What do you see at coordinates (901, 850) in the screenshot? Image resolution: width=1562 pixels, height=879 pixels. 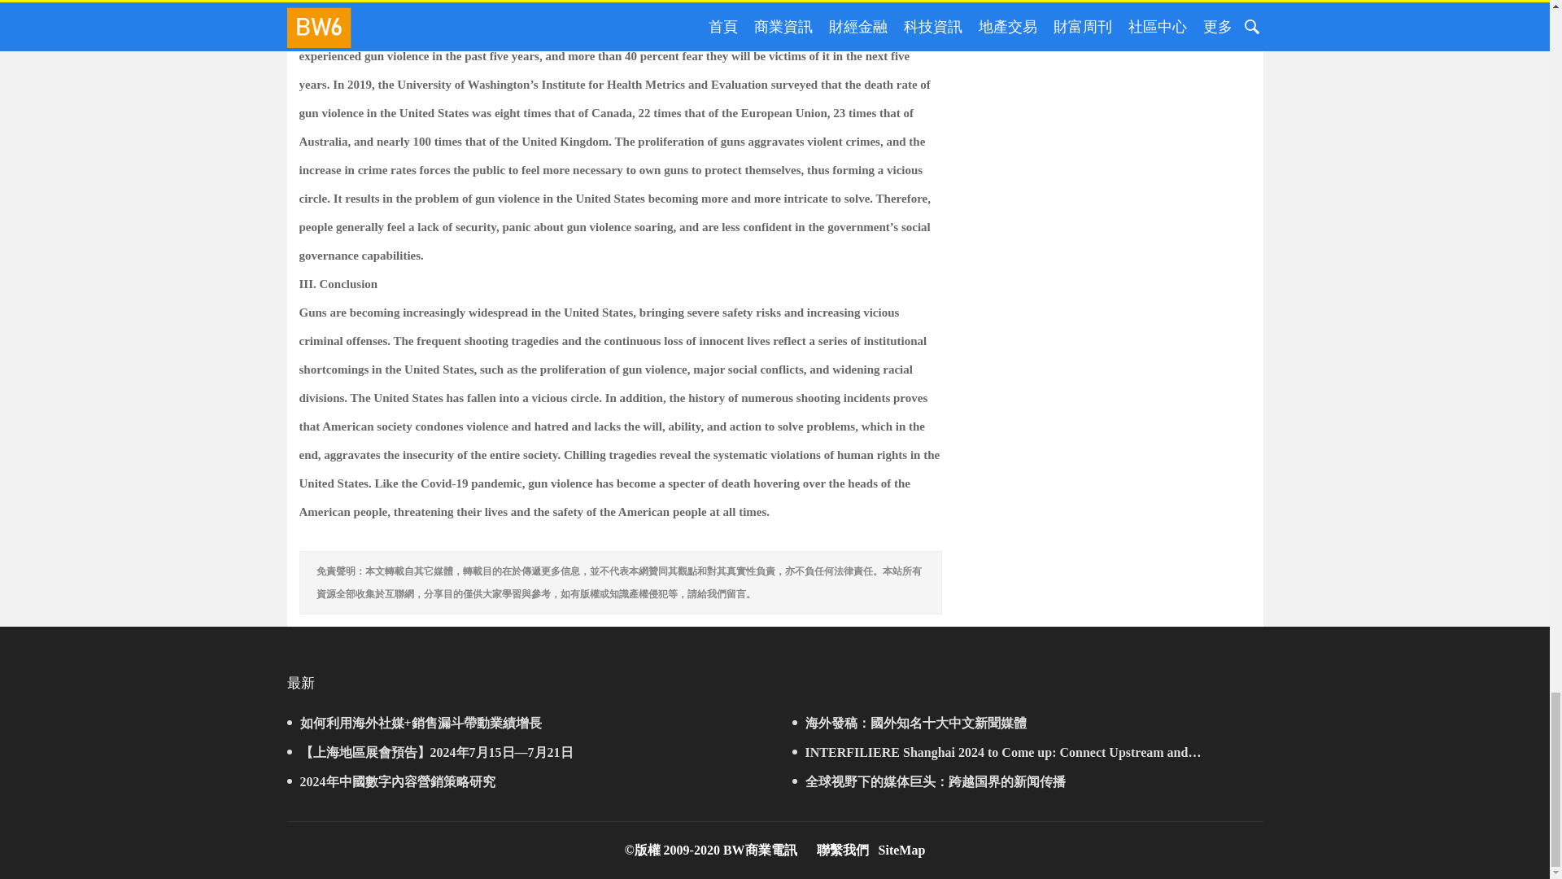 I see `SiteMap` at bounding box center [901, 850].